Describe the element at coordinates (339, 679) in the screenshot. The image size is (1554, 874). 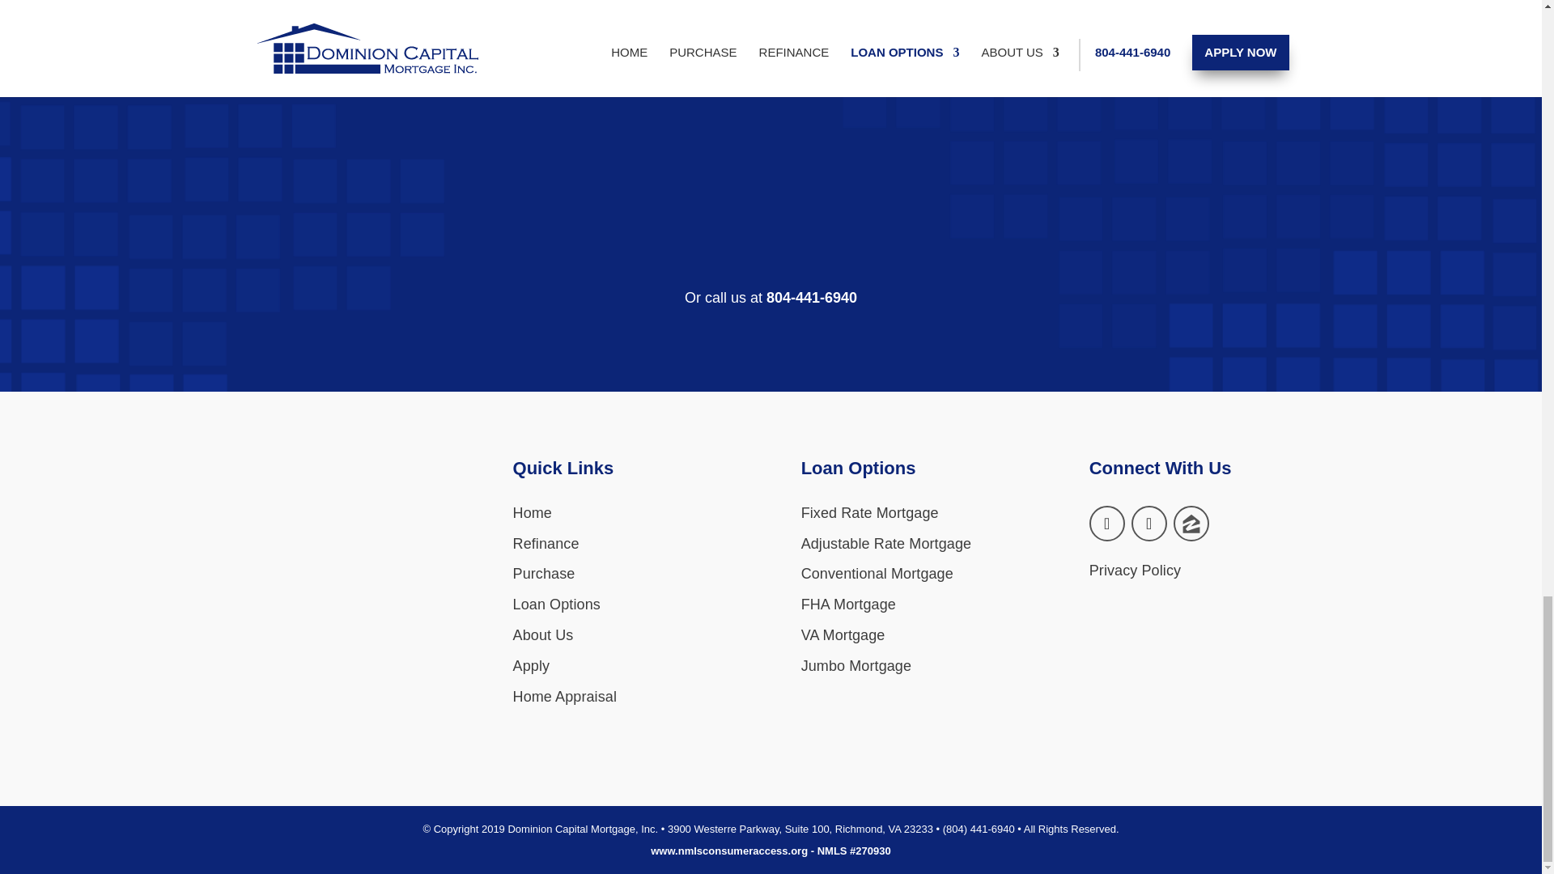
I see `house-lender` at that location.